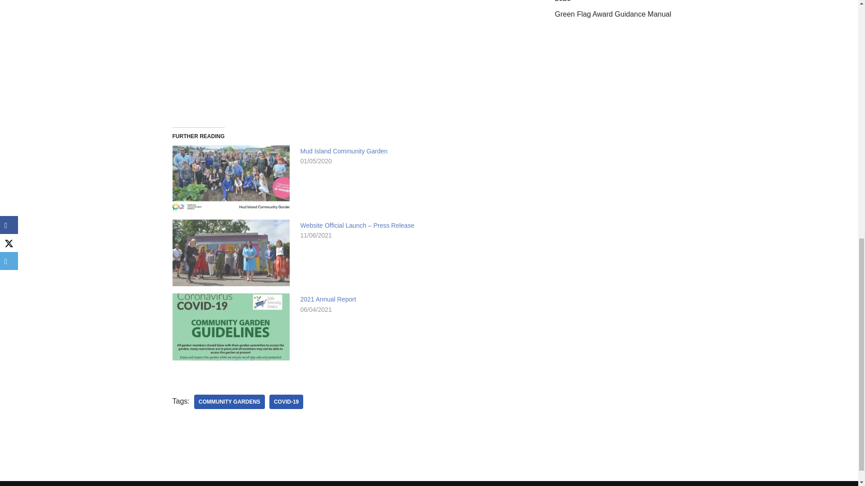  I want to click on Mud Island Community Garden, so click(344, 151).